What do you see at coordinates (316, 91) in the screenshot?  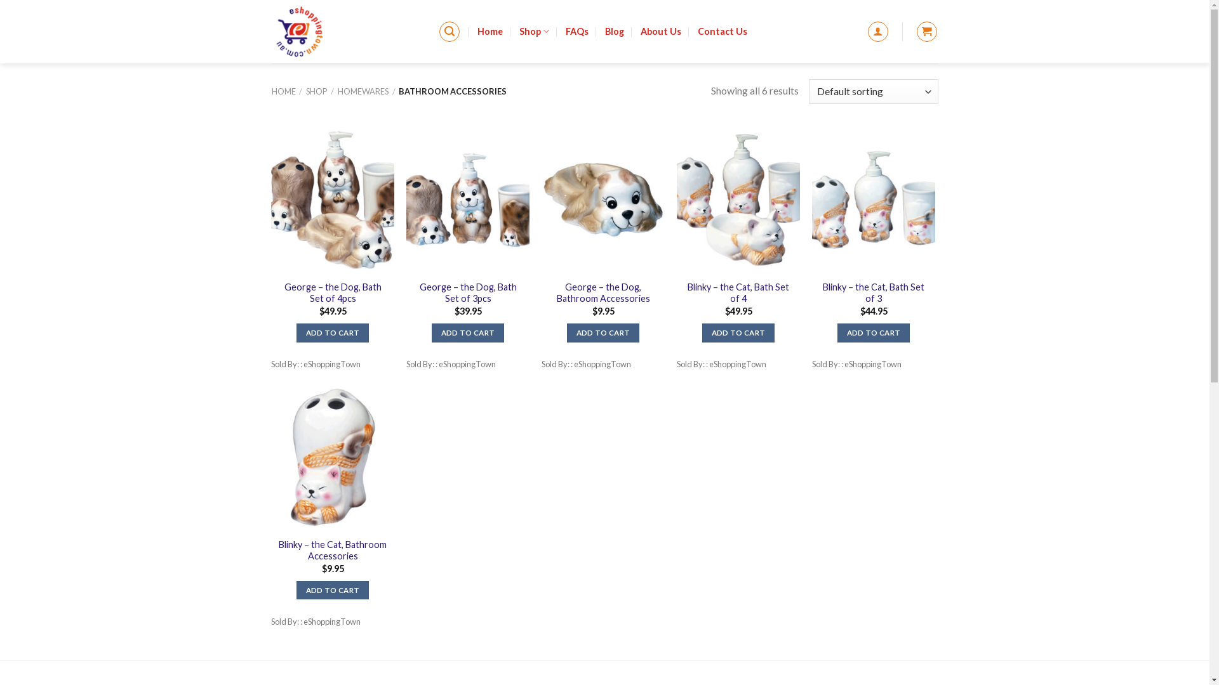 I see `SHOP` at bounding box center [316, 91].